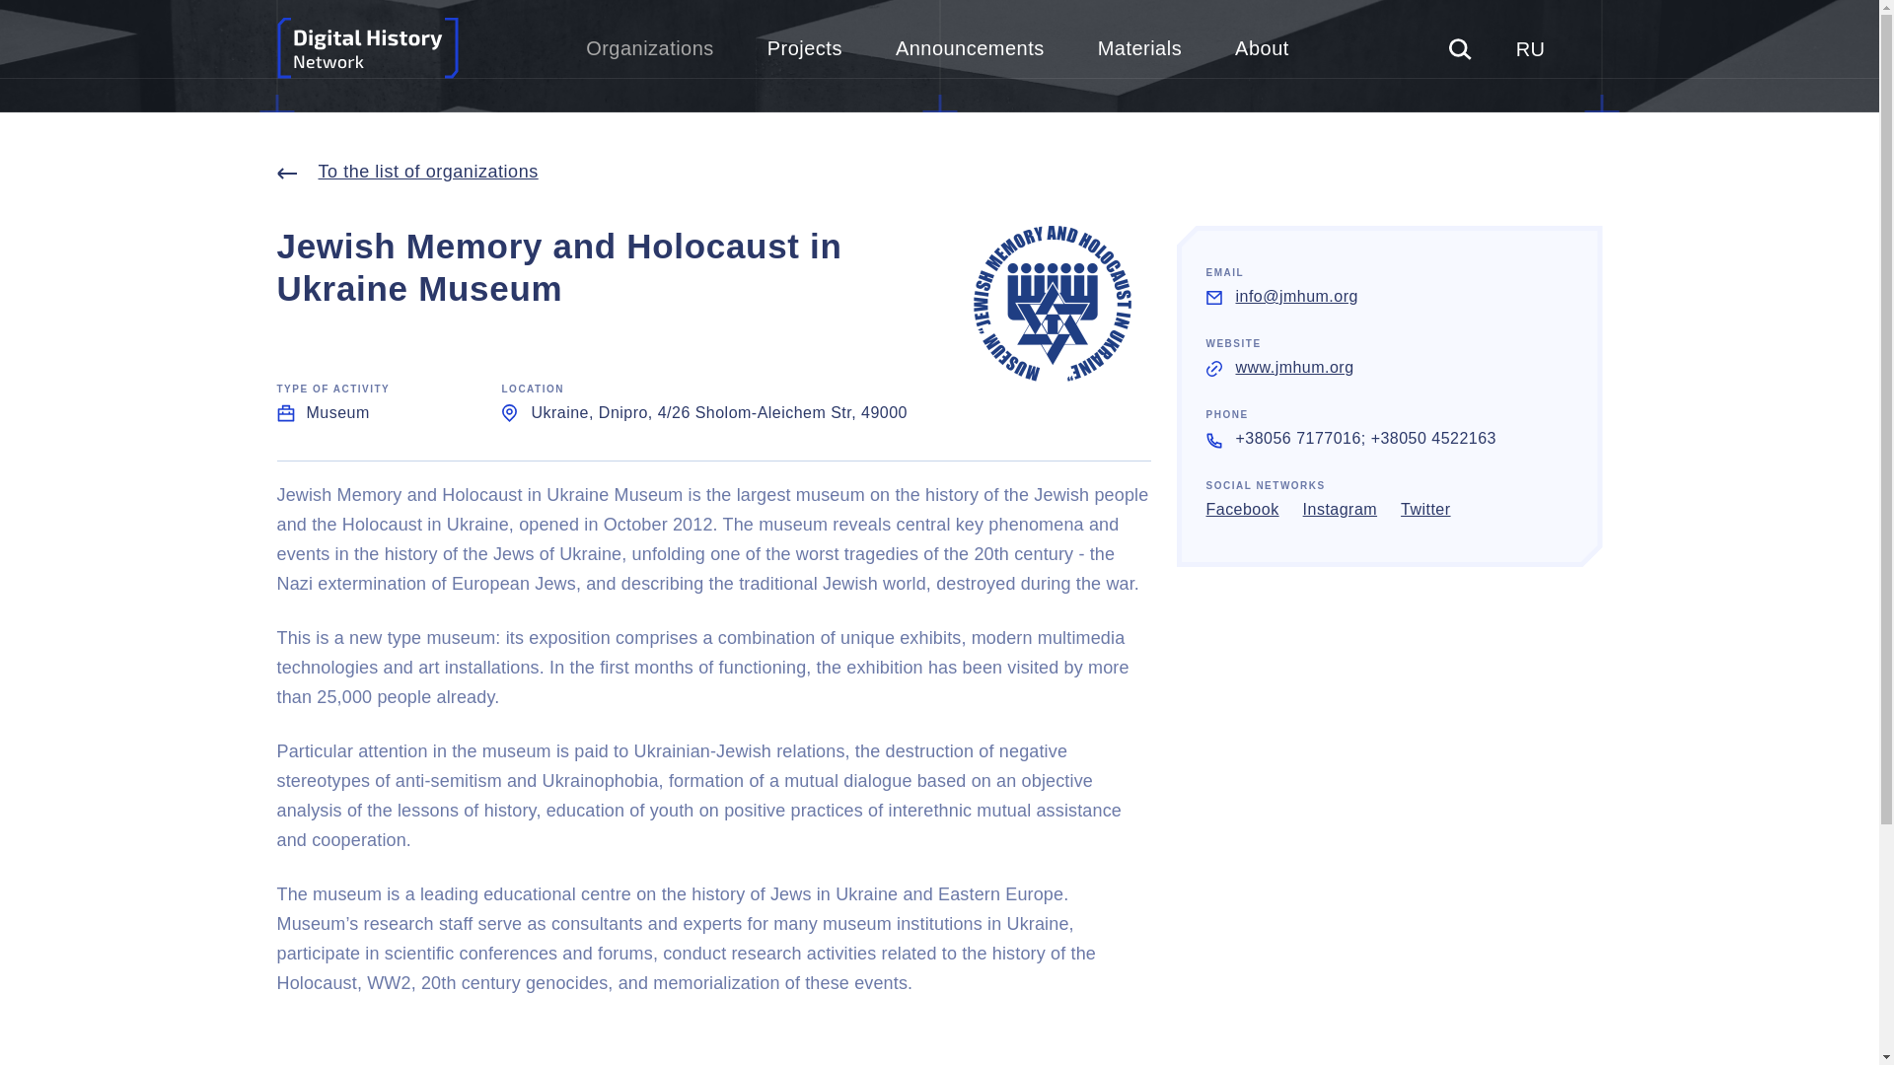 The width and height of the screenshot is (1894, 1065). I want to click on RU, so click(1531, 49).